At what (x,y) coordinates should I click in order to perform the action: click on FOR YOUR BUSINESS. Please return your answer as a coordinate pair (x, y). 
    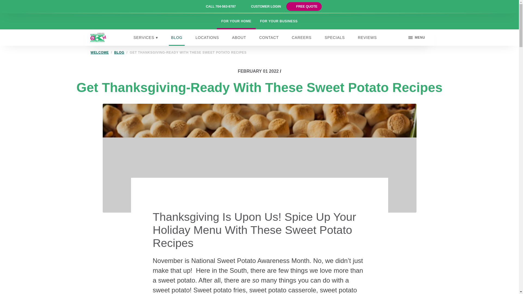
    Looking at the image, I should click on (279, 21).